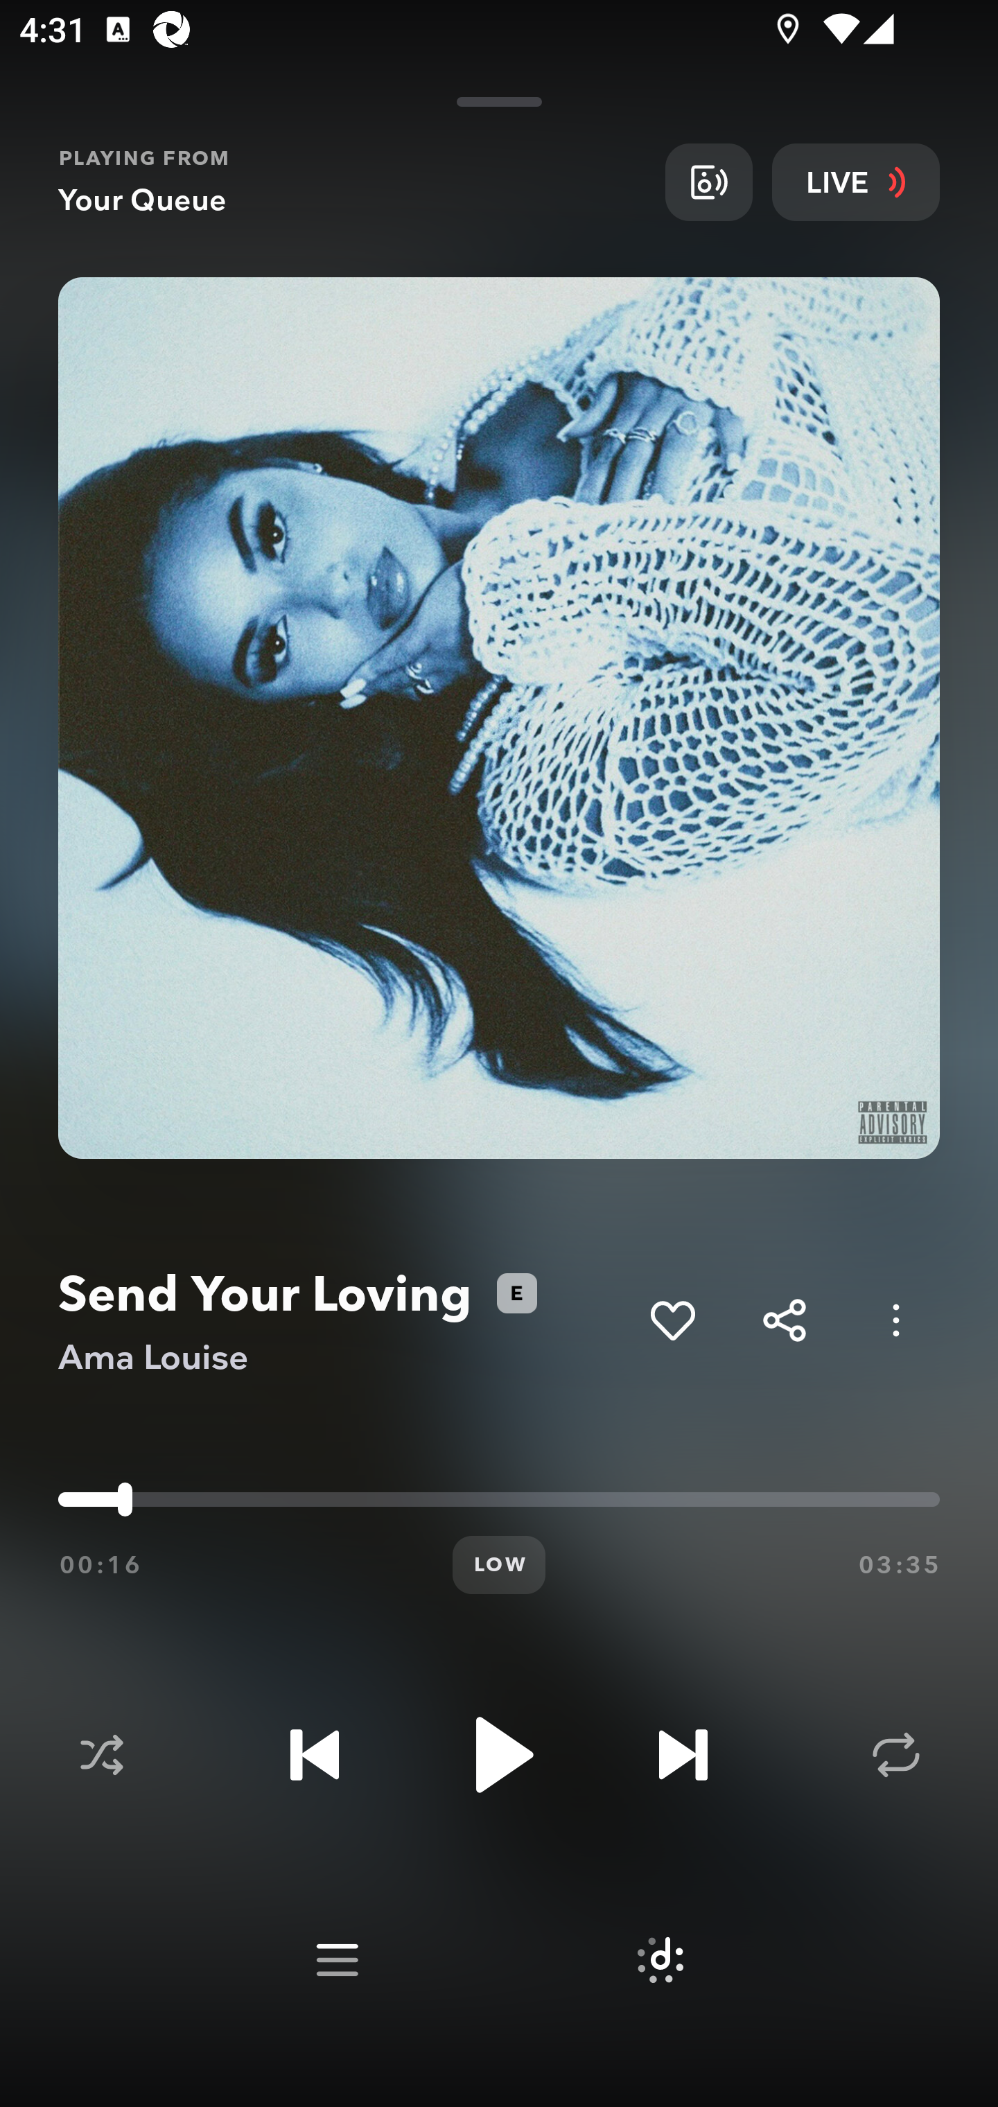 The width and height of the screenshot is (998, 2107). What do you see at coordinates (895, 1320) in the screenshot?
I see `Options` at bounding box center [895, 1320].